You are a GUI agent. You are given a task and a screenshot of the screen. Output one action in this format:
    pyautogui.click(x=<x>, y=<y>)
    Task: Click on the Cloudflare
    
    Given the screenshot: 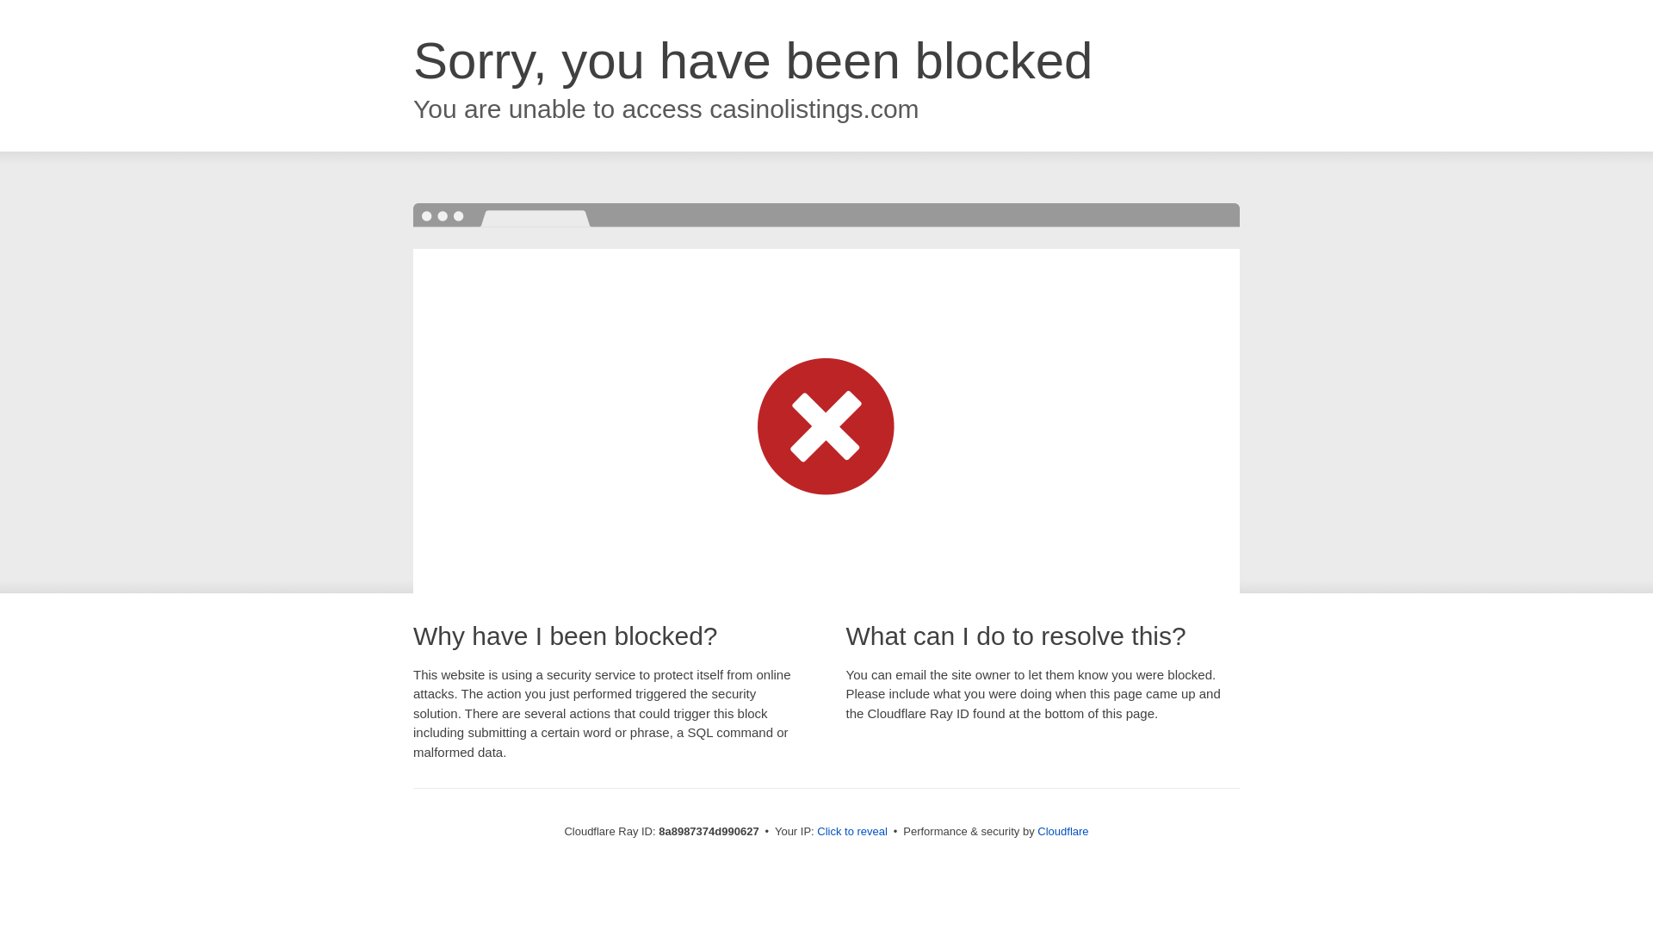 What is the action you would take?
    pyautogui.click(x=1062, y=831)
    